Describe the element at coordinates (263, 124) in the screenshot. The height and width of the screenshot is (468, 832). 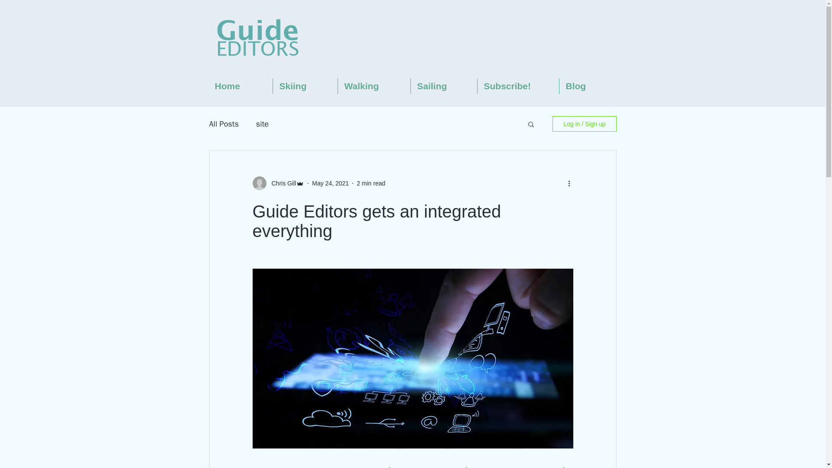
I see `site` at that location.